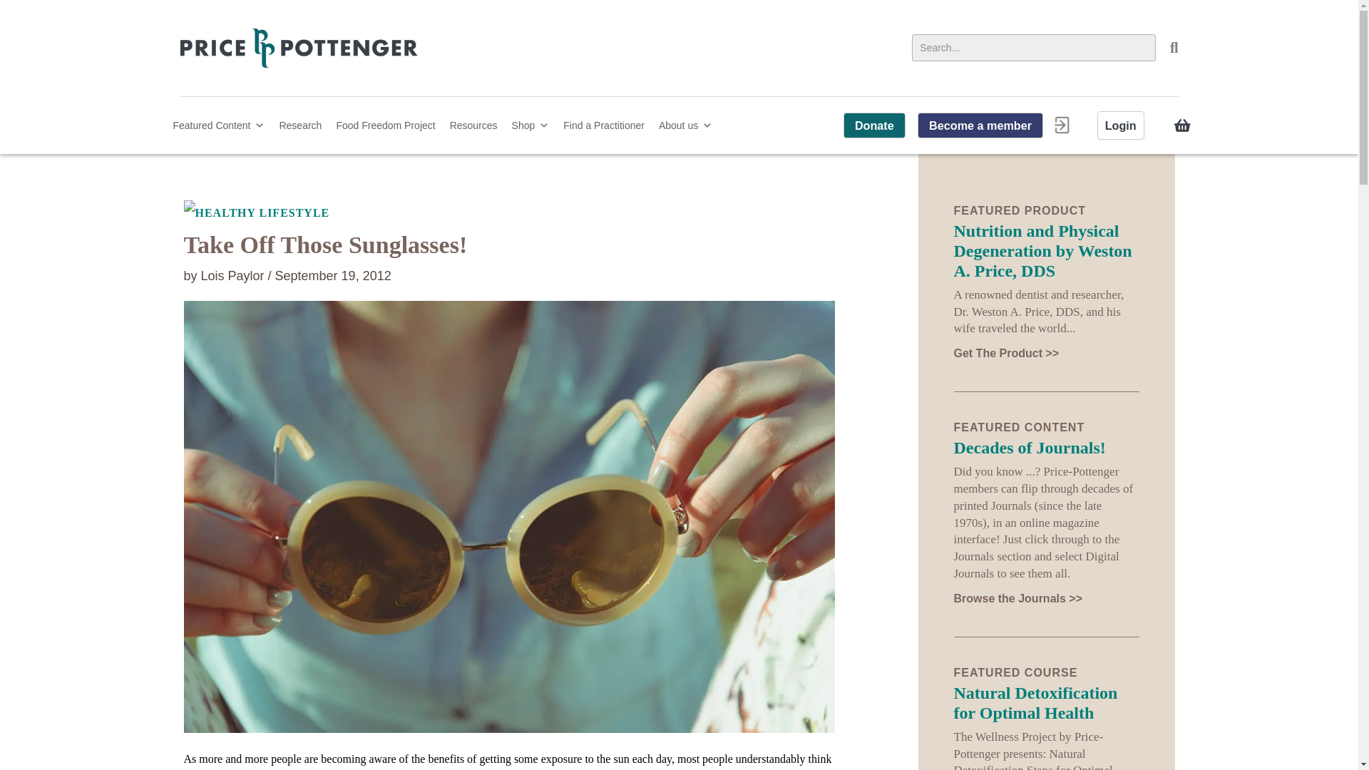 This screenshot has height=770, width=1369. Describe the element at coordinates (473, 125) in the screenshot. I see `Resources` at that location.